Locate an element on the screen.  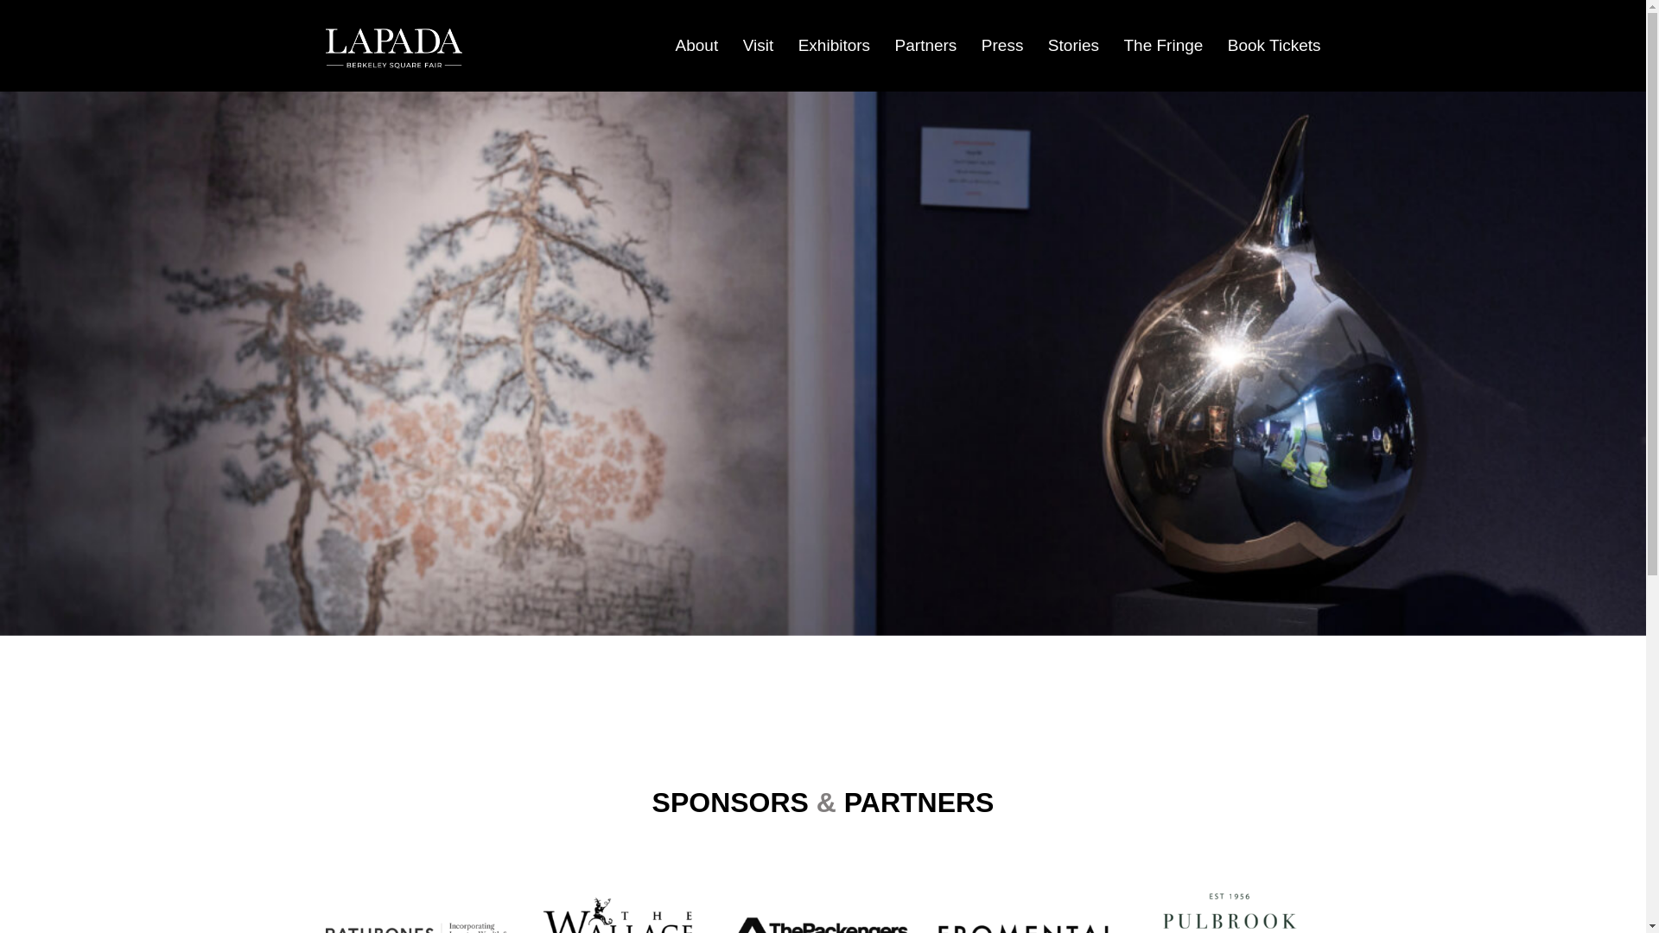
Press is located at coordinates (1002, 46).